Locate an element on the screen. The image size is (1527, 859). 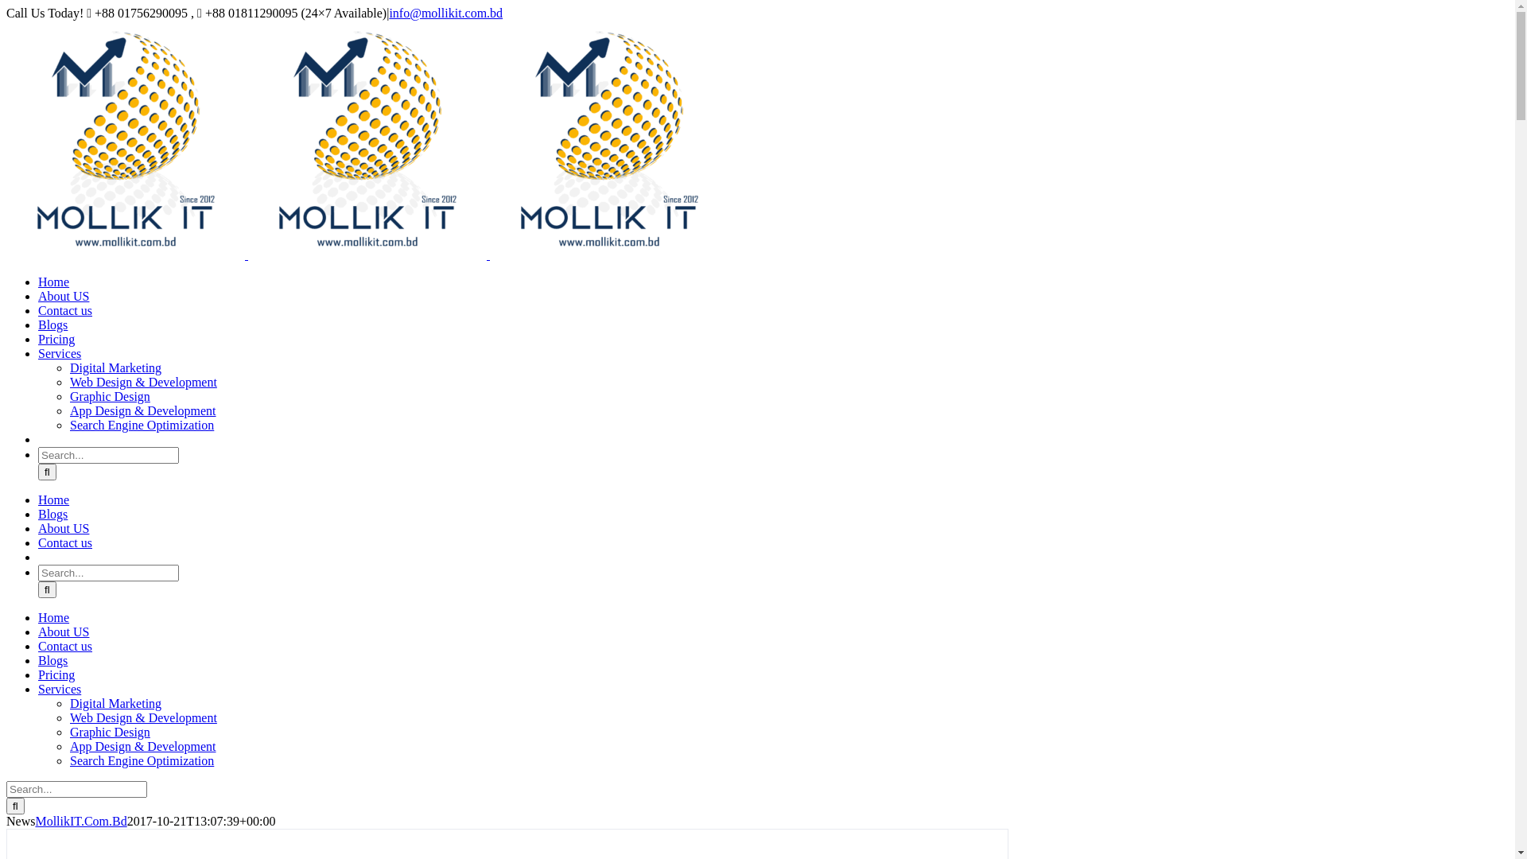
Skip to content is located at coordinates (6, 6).